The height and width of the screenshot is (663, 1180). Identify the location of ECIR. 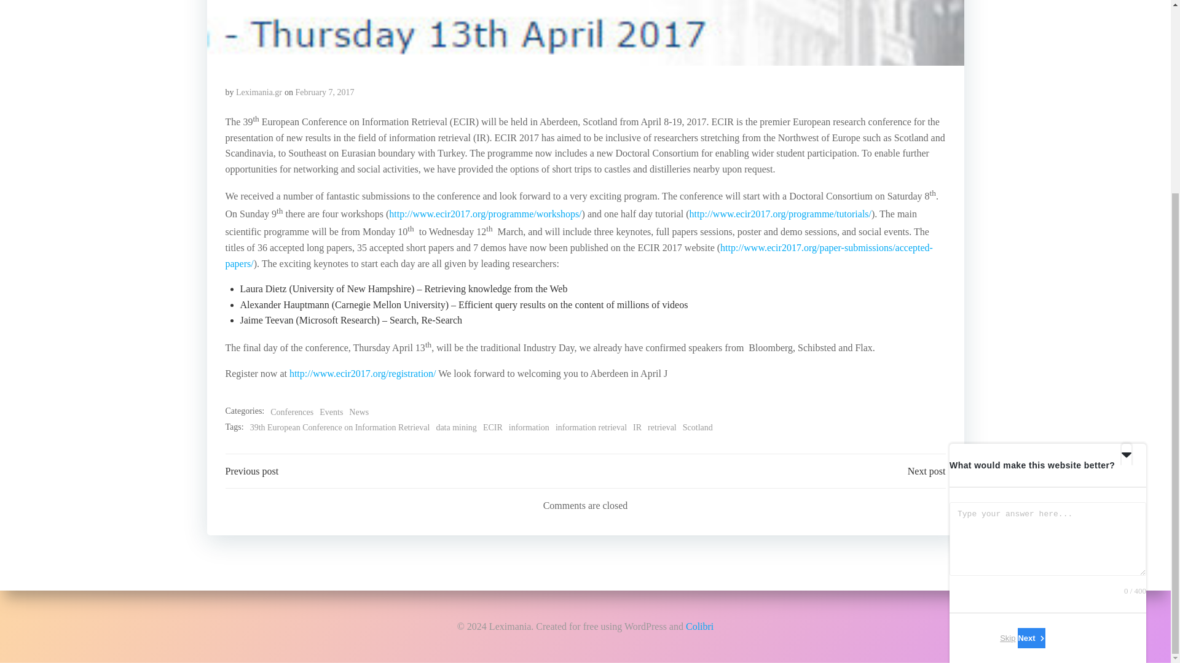
(492, 427).